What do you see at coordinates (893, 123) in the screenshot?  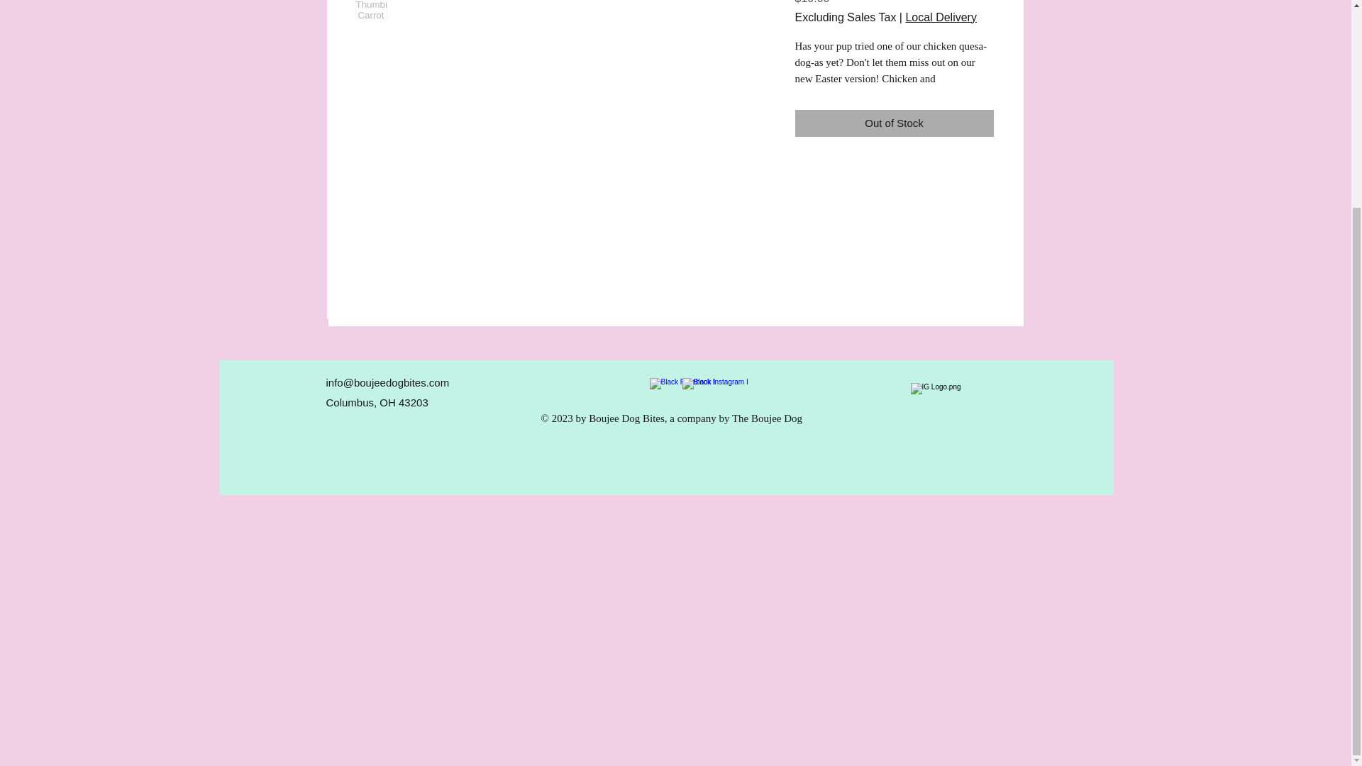 I see `Out of Stock` at bounding box center [893, 123].